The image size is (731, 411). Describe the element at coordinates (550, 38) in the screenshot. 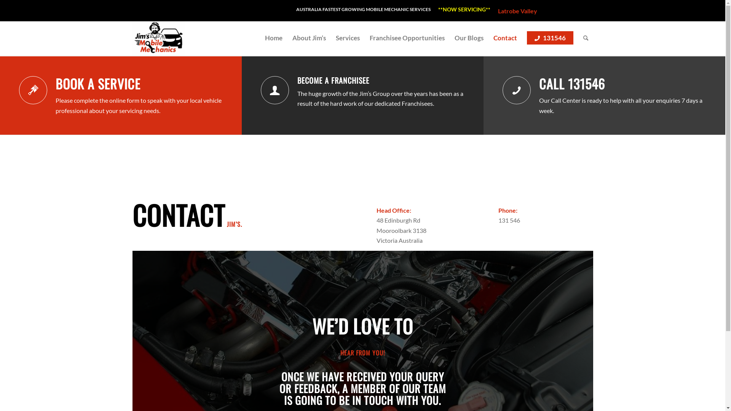

I see `131546` at that location.